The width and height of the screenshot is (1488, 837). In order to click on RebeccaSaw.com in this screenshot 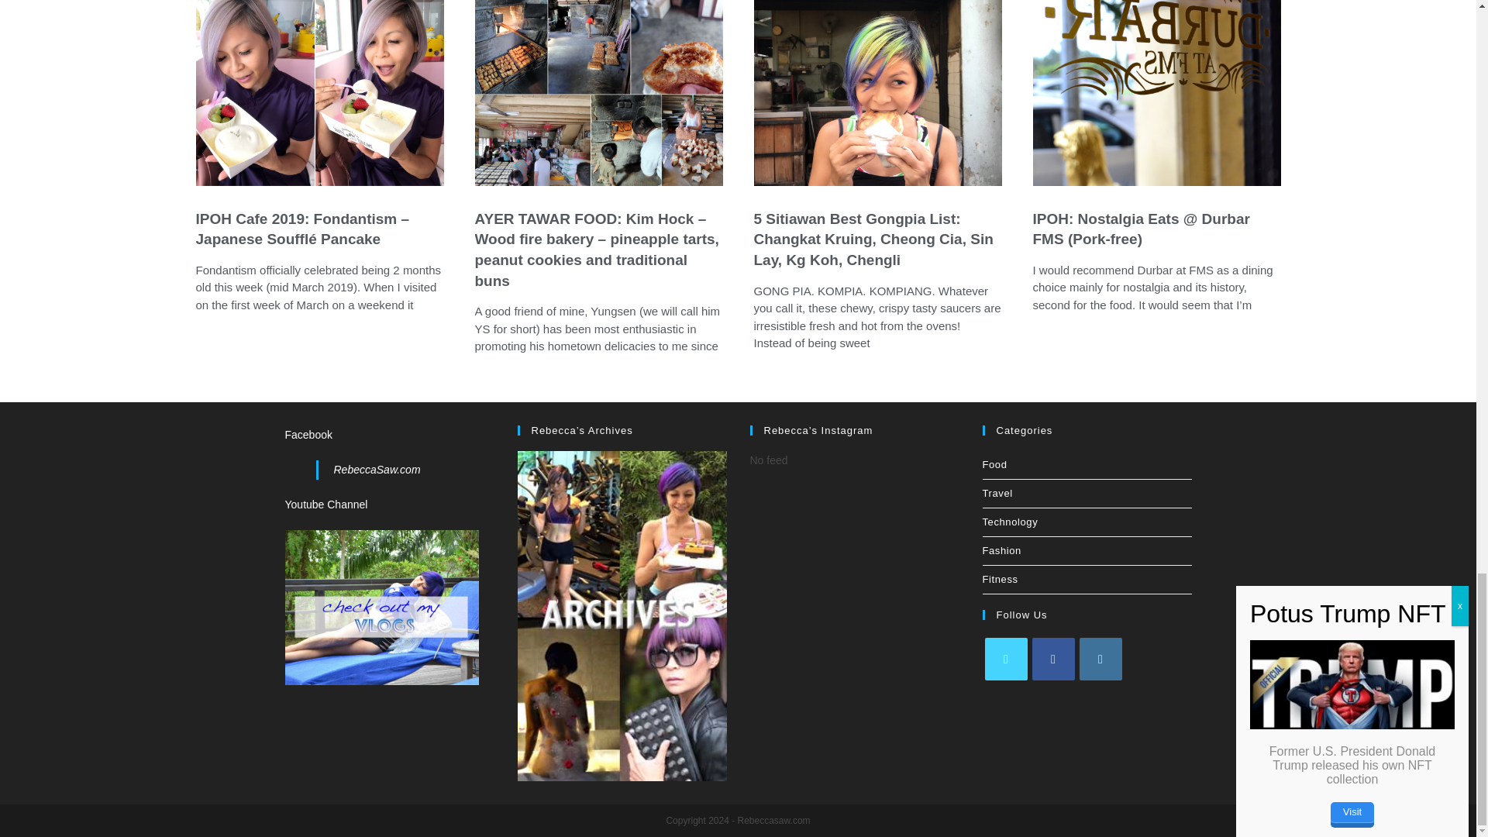, I will do `click(377, 470)`.